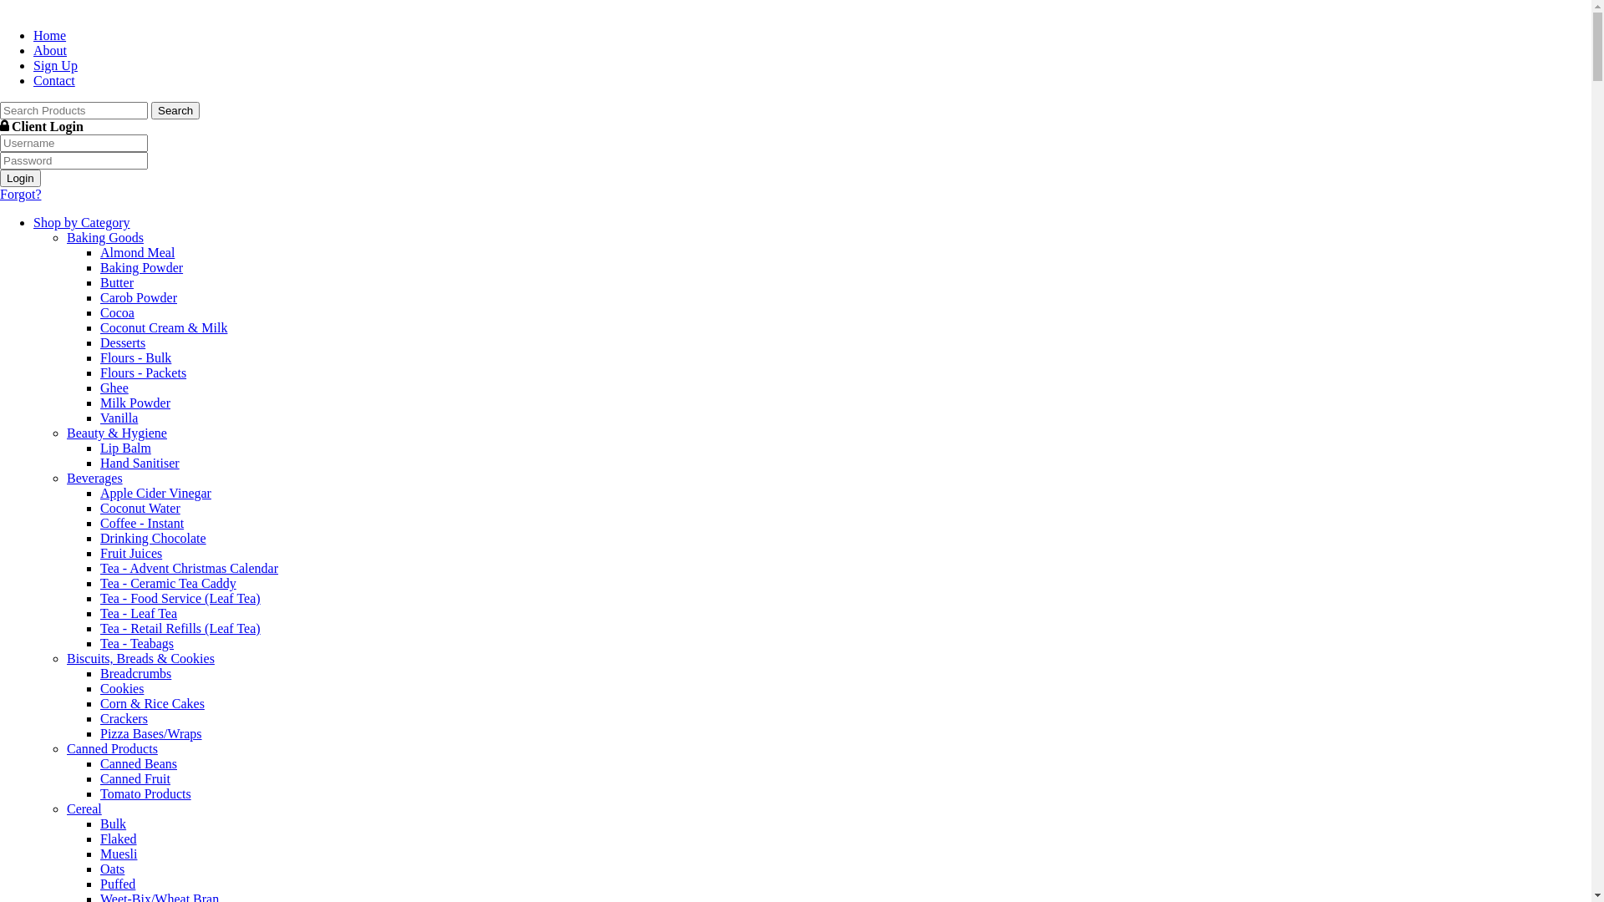  What do you see at coordinates (95, 478) in the screenshot?
I see `Beverages` at bounding box center [95, 478].